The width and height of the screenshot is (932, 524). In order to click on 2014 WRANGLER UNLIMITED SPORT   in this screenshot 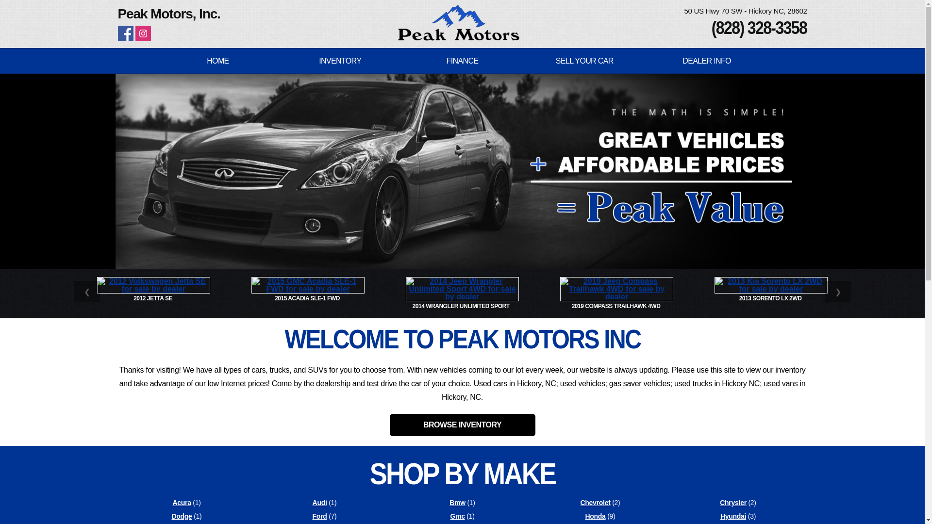, I will do `click(463, 306)`.